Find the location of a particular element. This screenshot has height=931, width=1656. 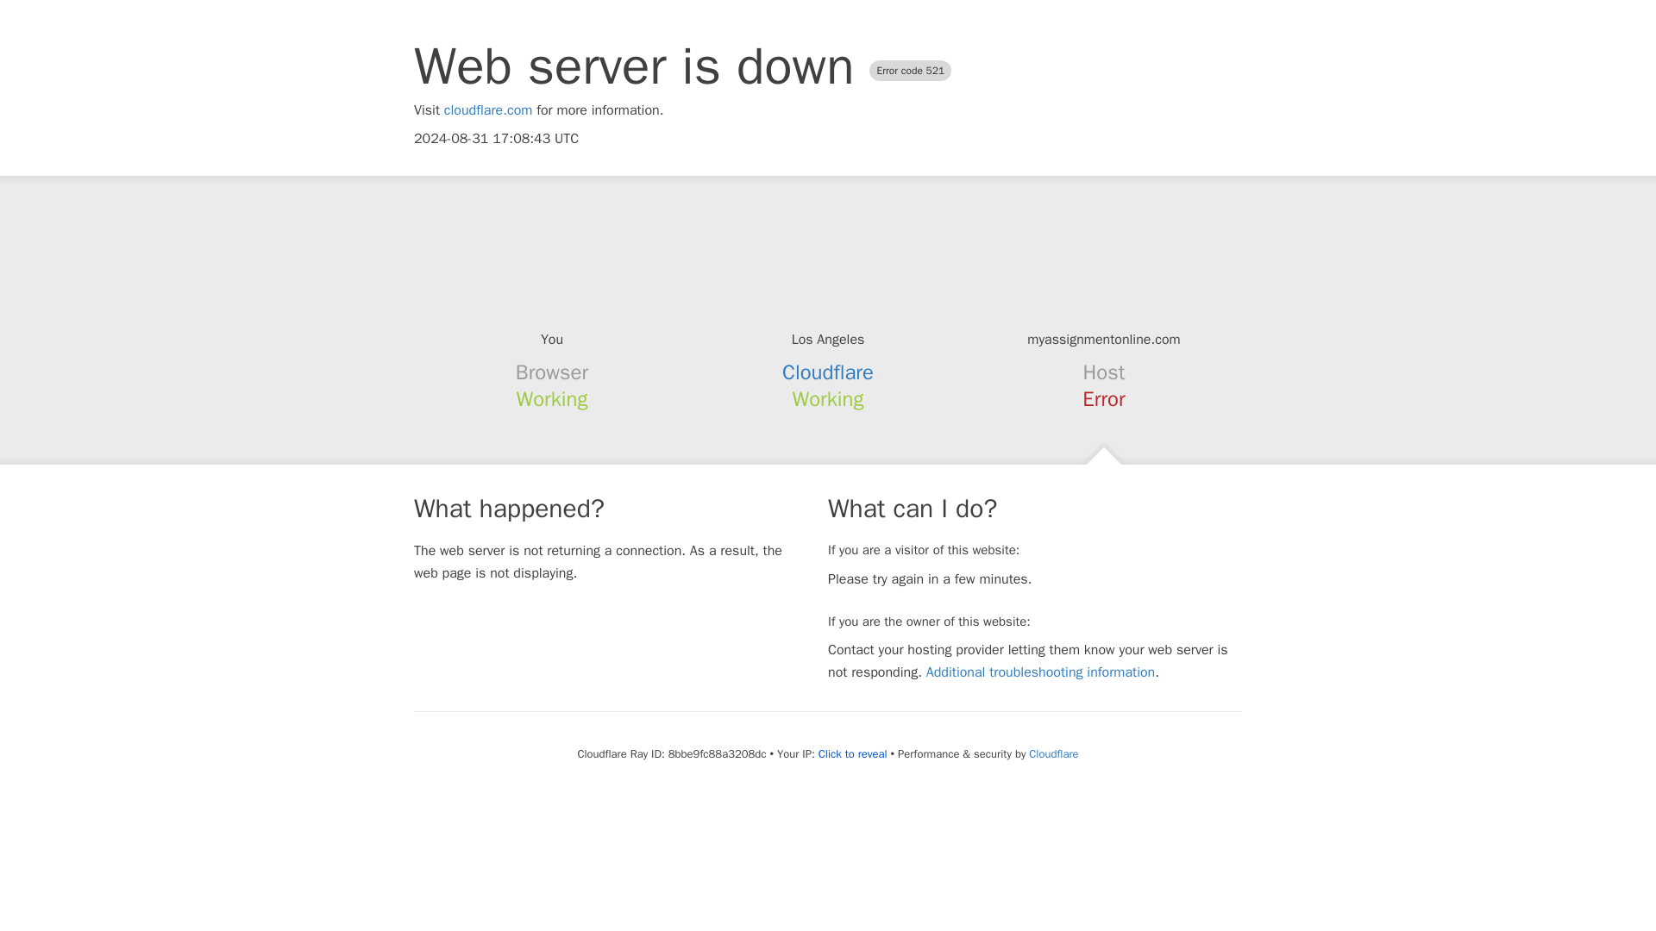

Cloudflare is located at coordinates (828, 372).